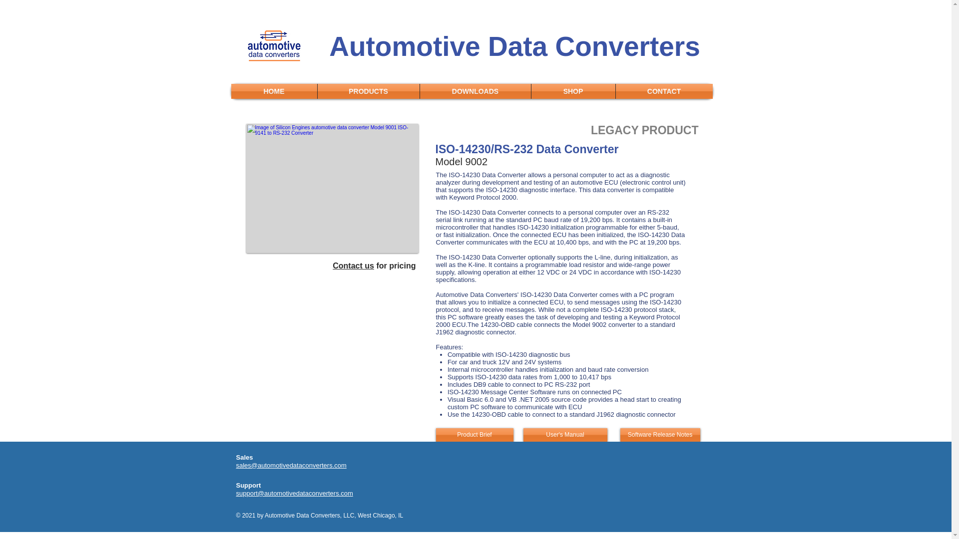  What do you see at coordinates (565, 434) in the screenshot?
I see `User's Manual` at bounding box center [565, 434].